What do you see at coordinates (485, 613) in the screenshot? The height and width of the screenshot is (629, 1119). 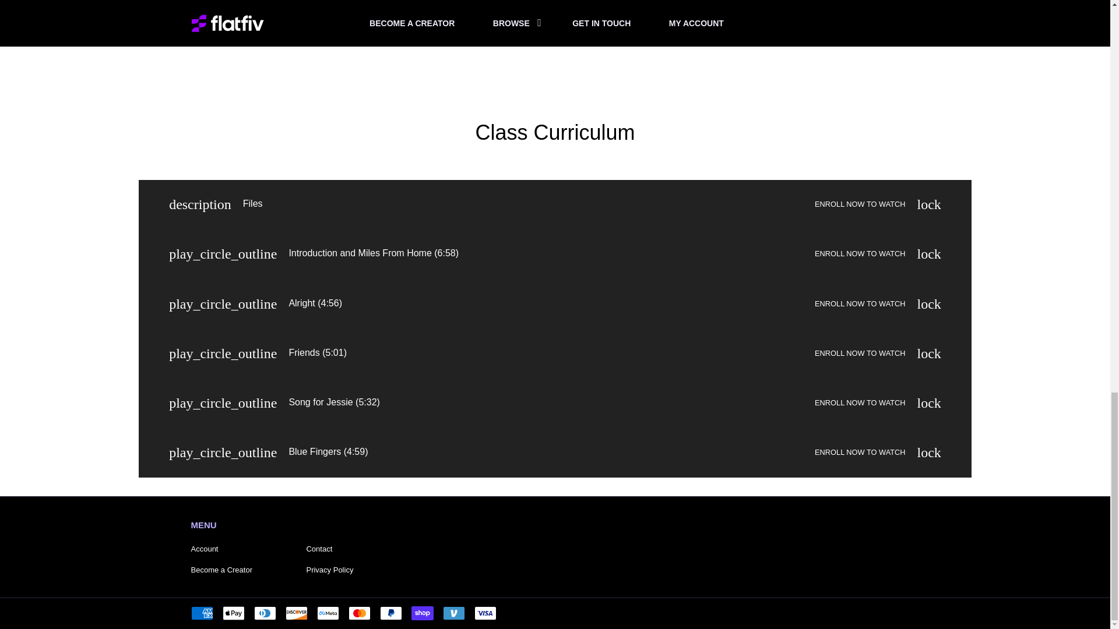 I see `Visa` at bounding box center [485, 613].